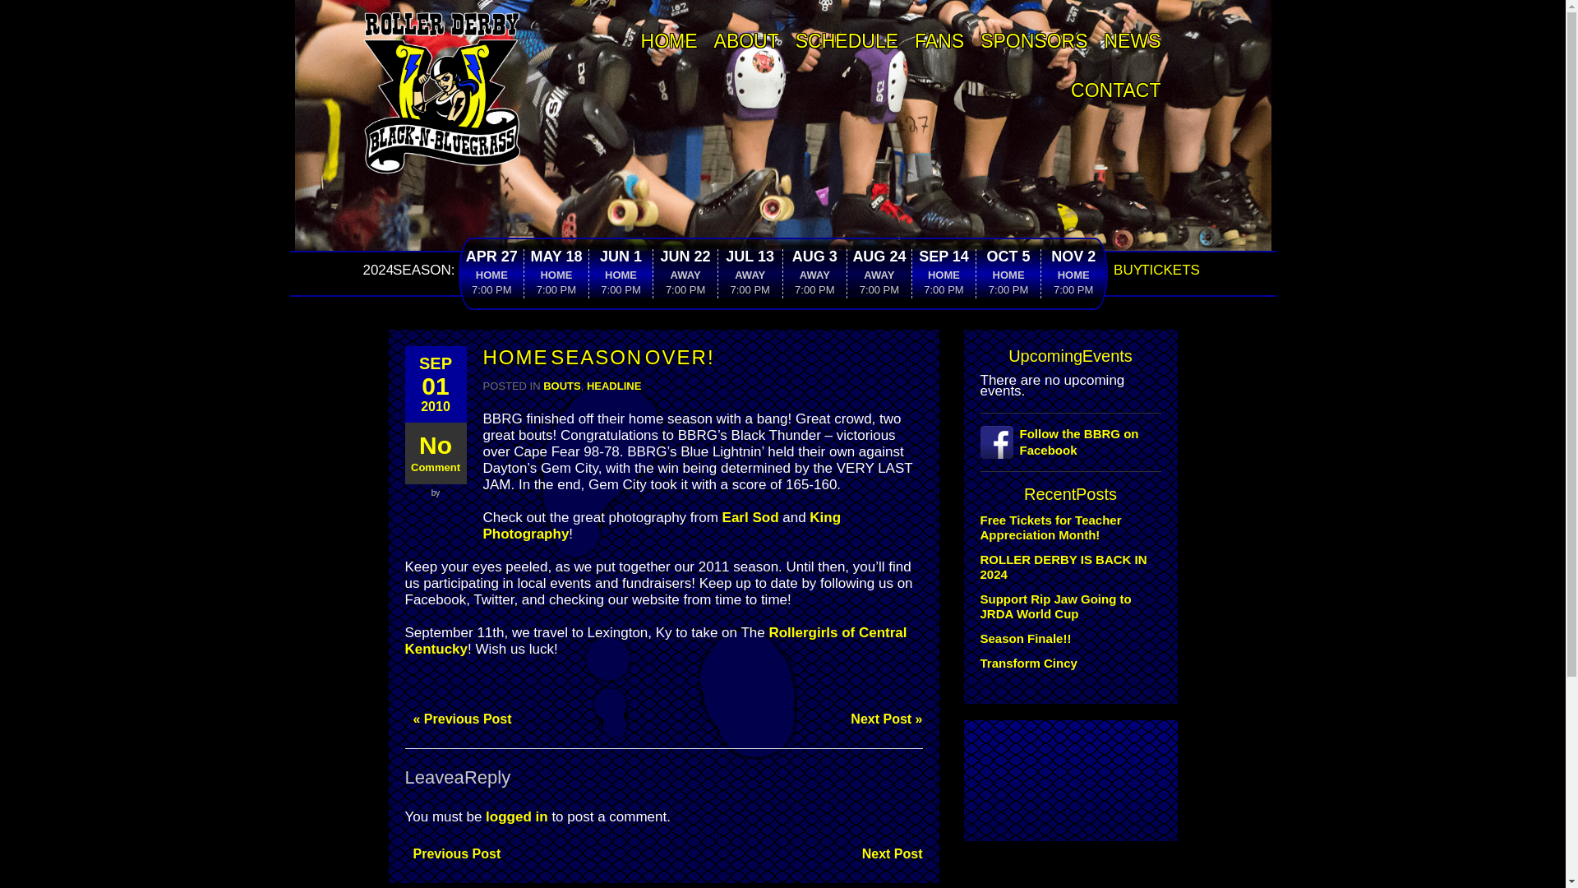 The image size is (1578, 888). Describe the element at coordinates (434, 445) in the screenshot. I see `No` at that location.